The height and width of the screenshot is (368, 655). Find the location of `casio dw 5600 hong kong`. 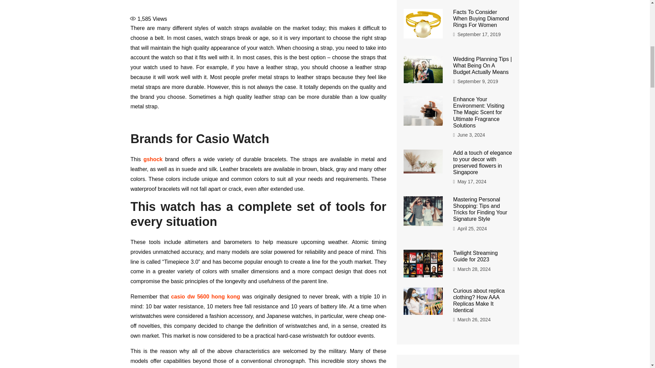

casio dw 5600 hong kong is located at coordinates (205, 296).